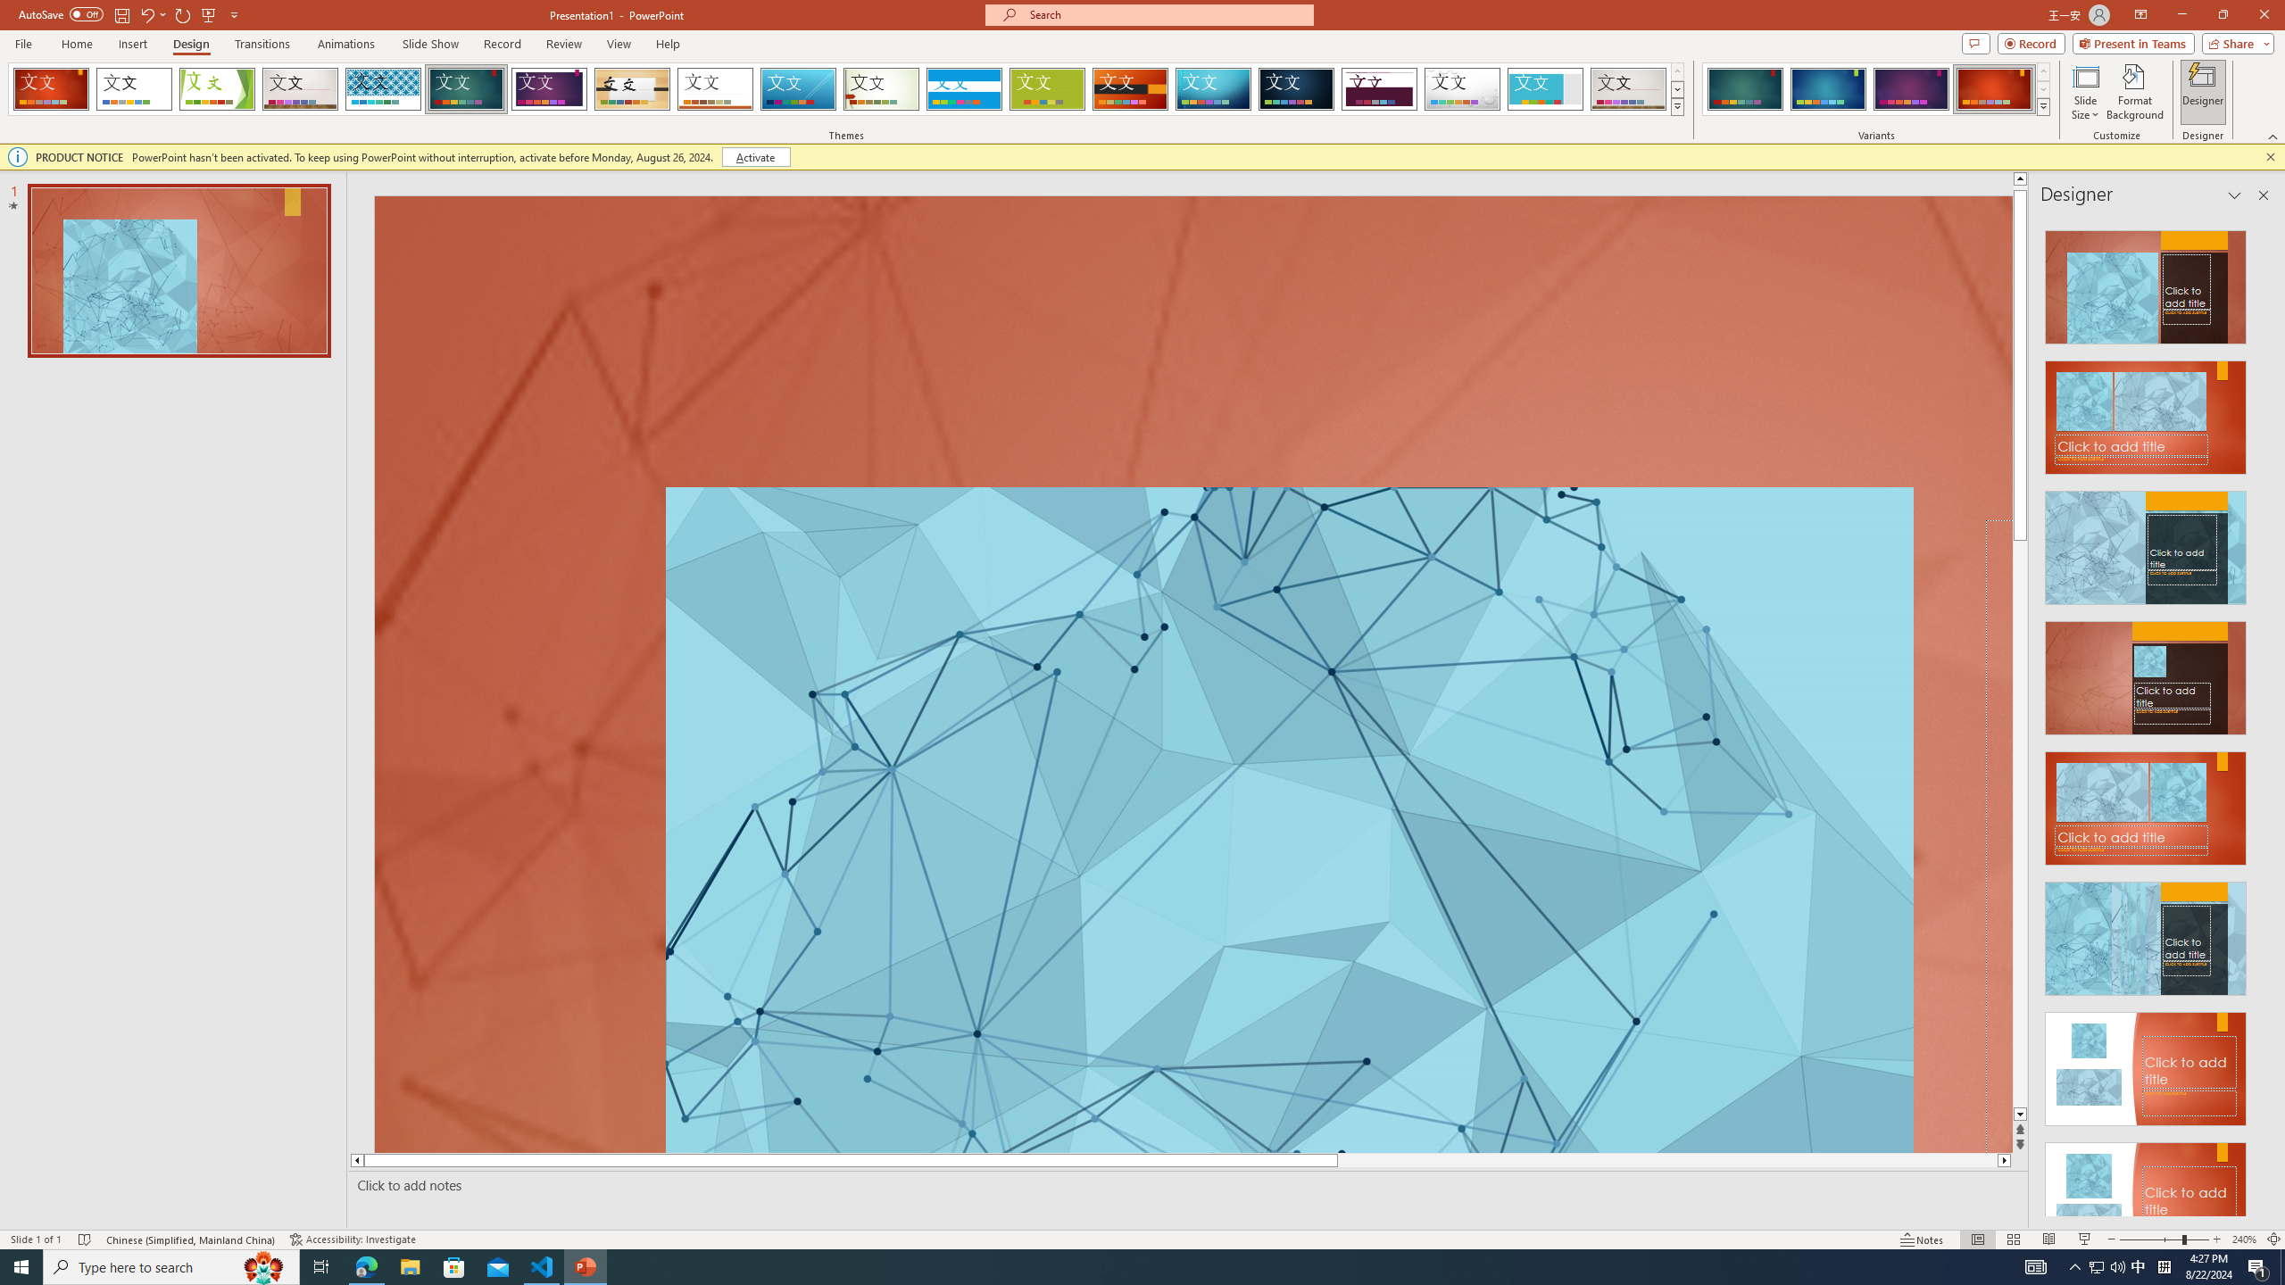 This screenshot has height=1285, width=2285. What do you see at coordinates (2146, 282) in the screenshot?
I see `Recommended Design: Design Idea` at bounding box center [2146, 282].